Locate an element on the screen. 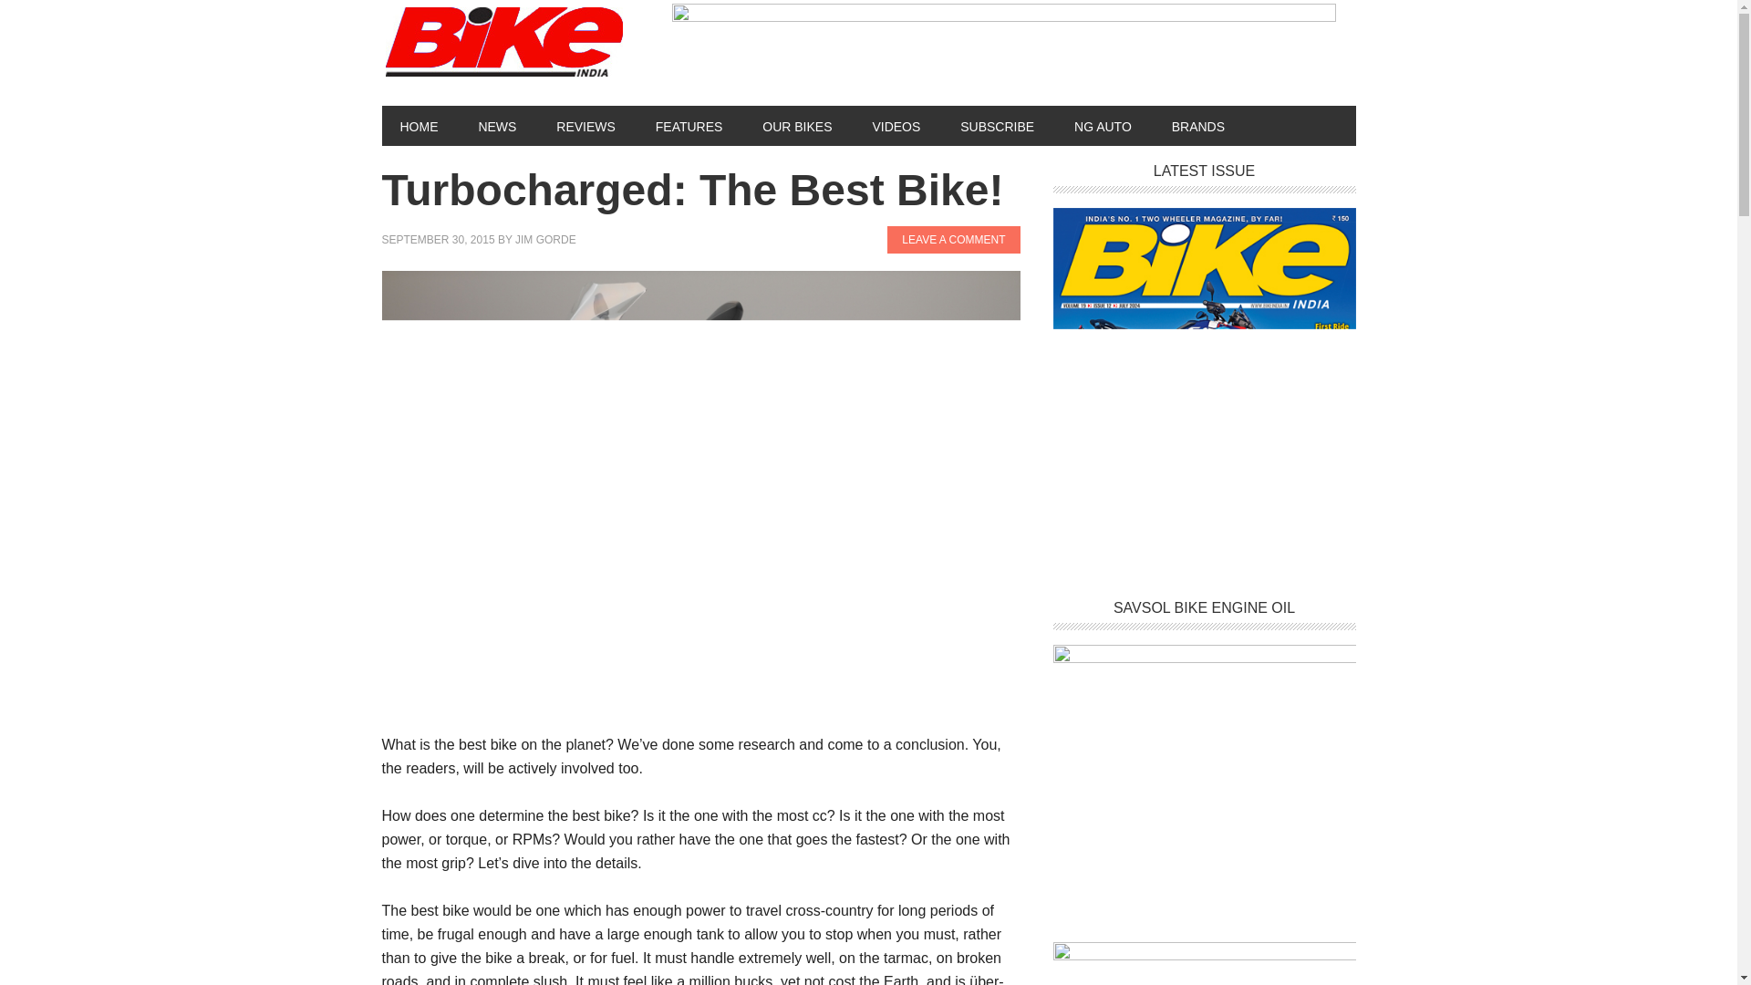 The image size is (1751, 985). VIDEOS is located at coordinates (896, 125).